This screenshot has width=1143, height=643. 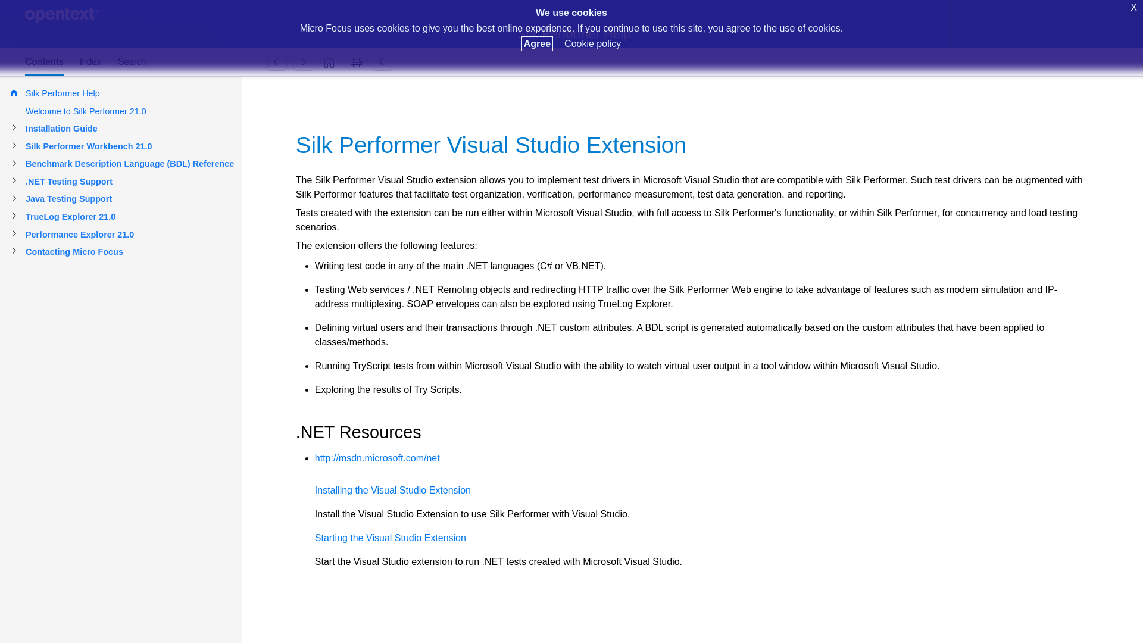 What do you see at coordinates (537, 43) in the screenshot?
I see `Agree` at bounding box center [537, 43].